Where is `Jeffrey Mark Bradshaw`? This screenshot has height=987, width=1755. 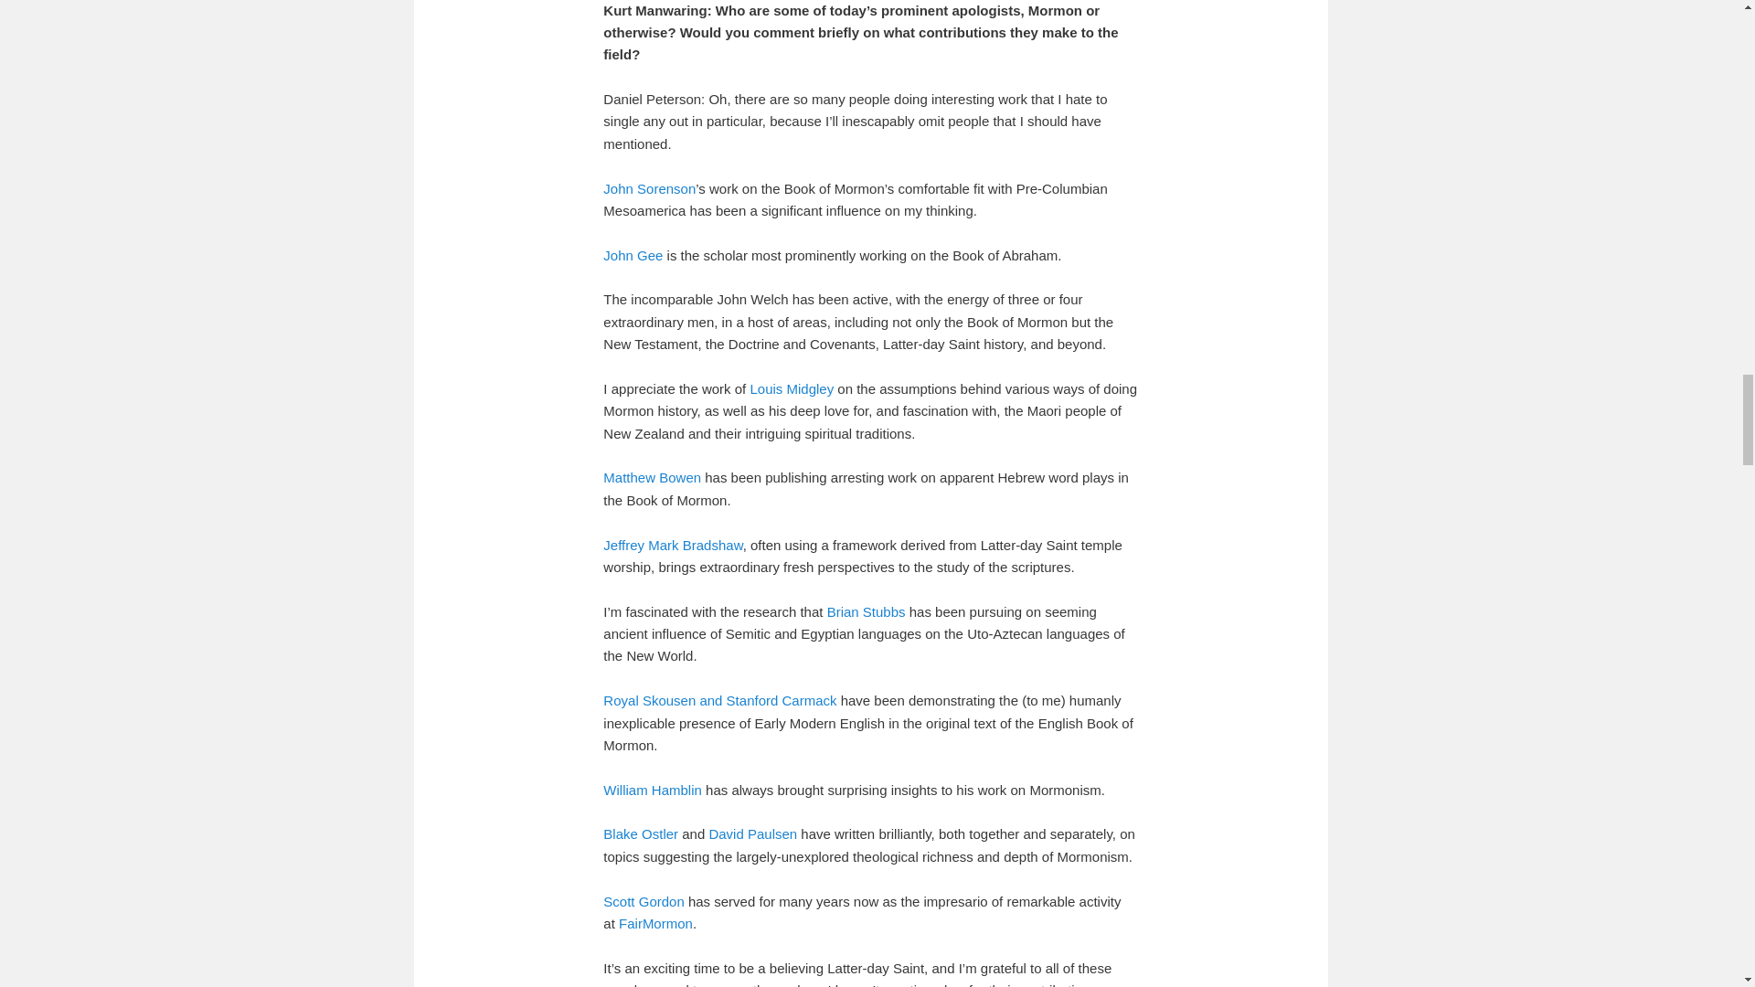
Jeffrey Mark Bradshaw is located at coordinates (673, 545).